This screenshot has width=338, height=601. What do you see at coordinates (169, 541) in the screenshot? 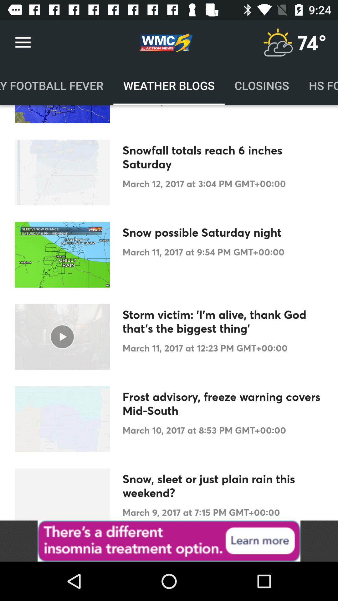
I see `banner advertisement` at bounding box center [169, 541].